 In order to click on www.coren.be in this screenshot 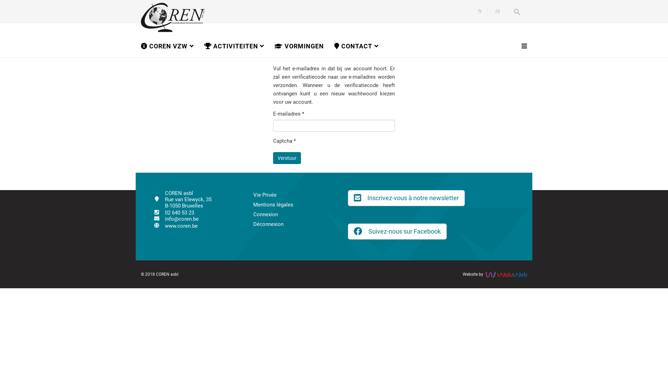, I will do `click(202, 226)`.